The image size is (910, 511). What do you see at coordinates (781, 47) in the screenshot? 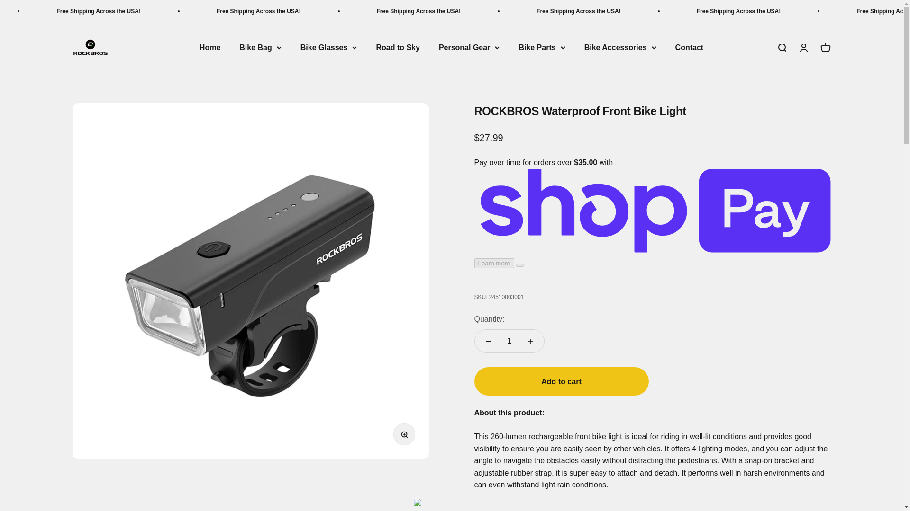
I see `Open search` at bounding box center [781, 47].